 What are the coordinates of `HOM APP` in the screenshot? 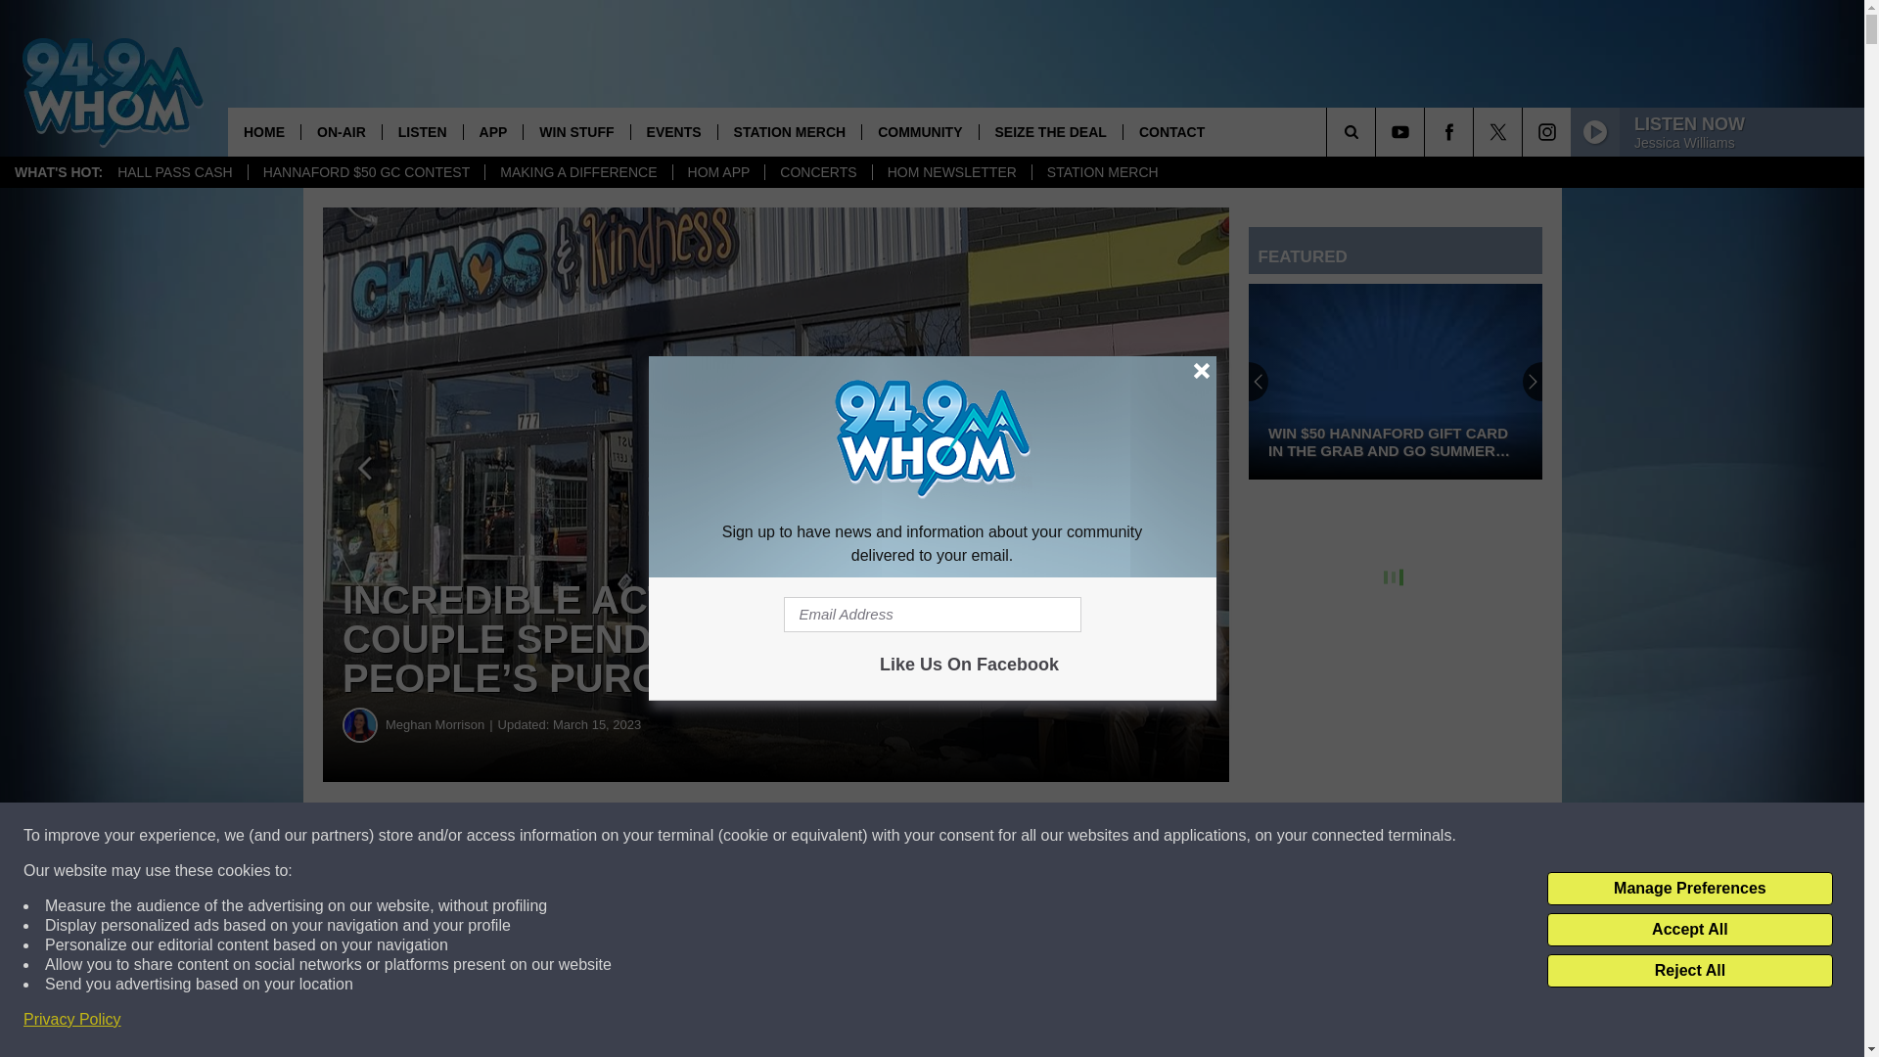 It's located at (718, 172).